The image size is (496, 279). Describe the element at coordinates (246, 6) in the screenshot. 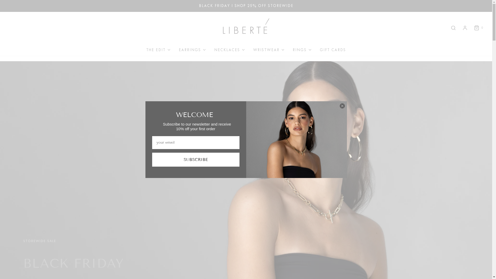

I see `BLACK FRIDAY I SHOP 25% OFF STOREWIDE` at that location.